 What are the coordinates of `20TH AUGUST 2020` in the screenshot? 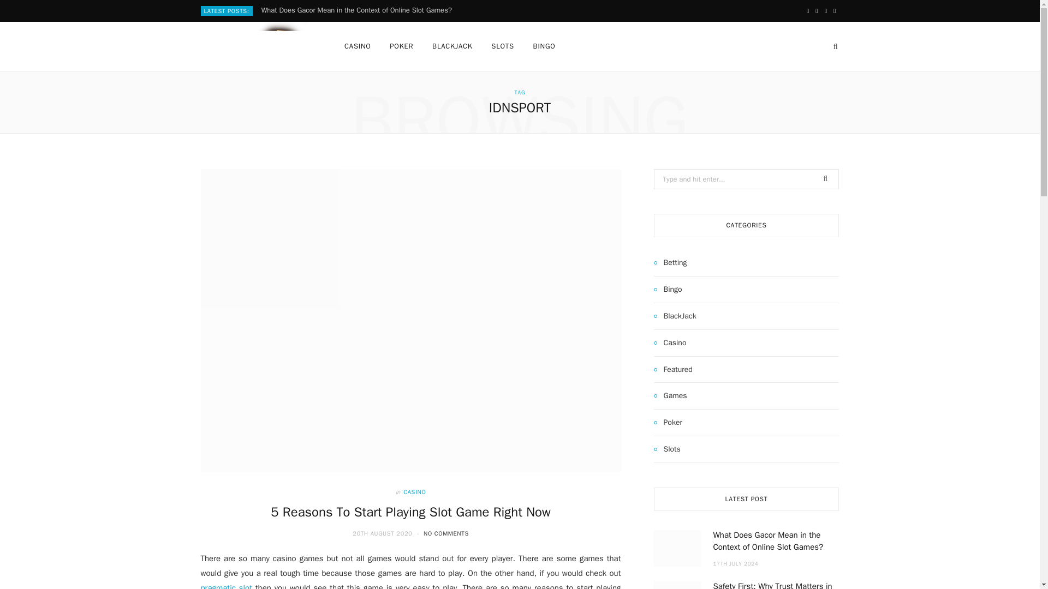 It's located at (383, 533).